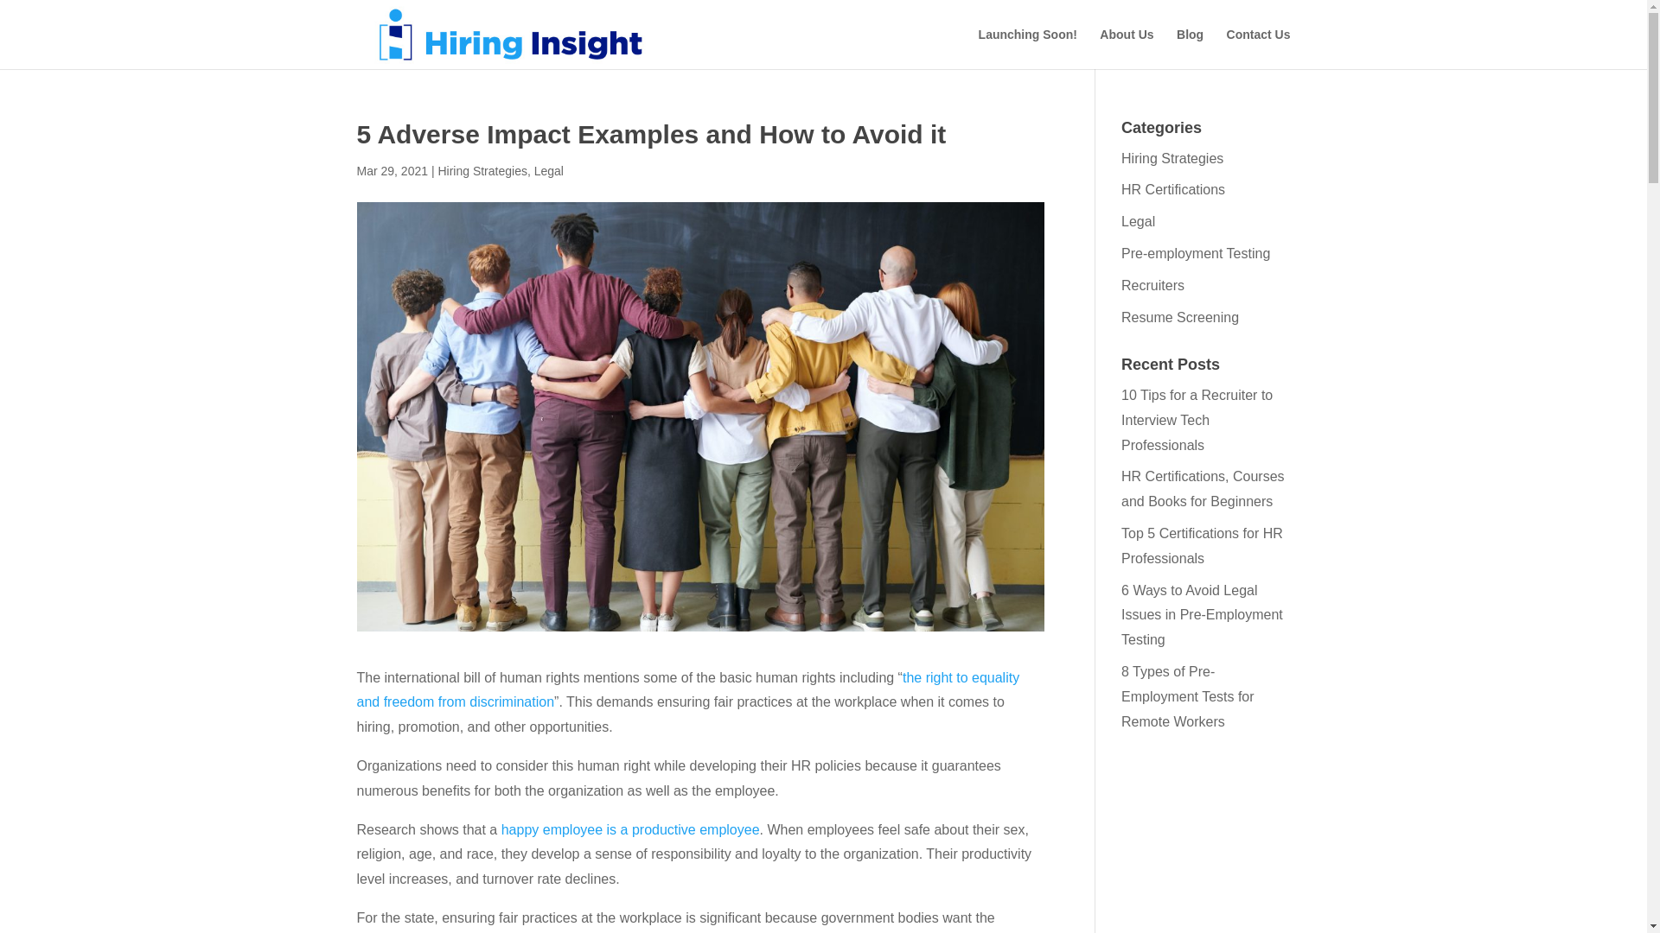 This screenshot has height=933, width=1660. I want to click on Resume Screening, so click(1179, 316).